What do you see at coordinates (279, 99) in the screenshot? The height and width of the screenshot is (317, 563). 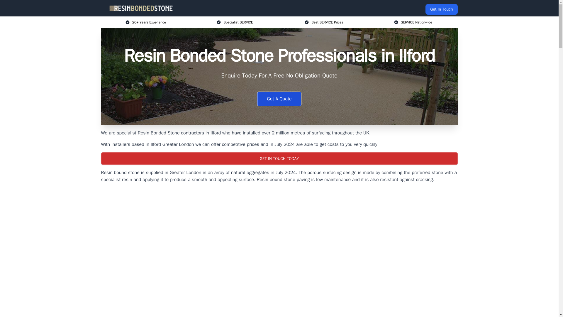 I see `Get A Quote` at bounding box center [279, 99].